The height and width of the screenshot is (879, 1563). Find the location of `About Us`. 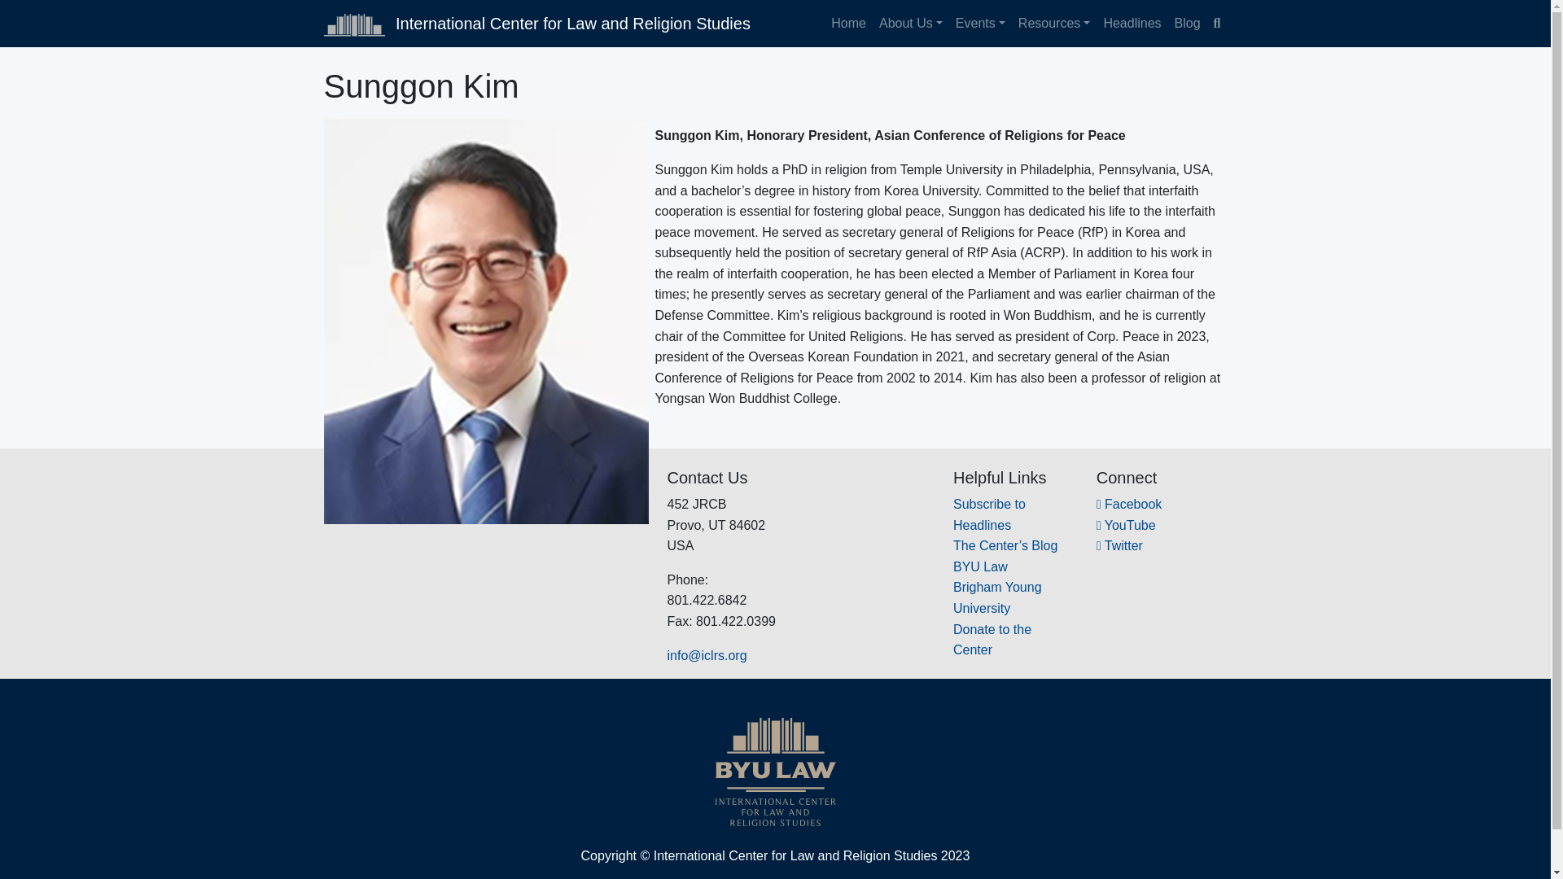

About Us is located at coordinates (910, 23).